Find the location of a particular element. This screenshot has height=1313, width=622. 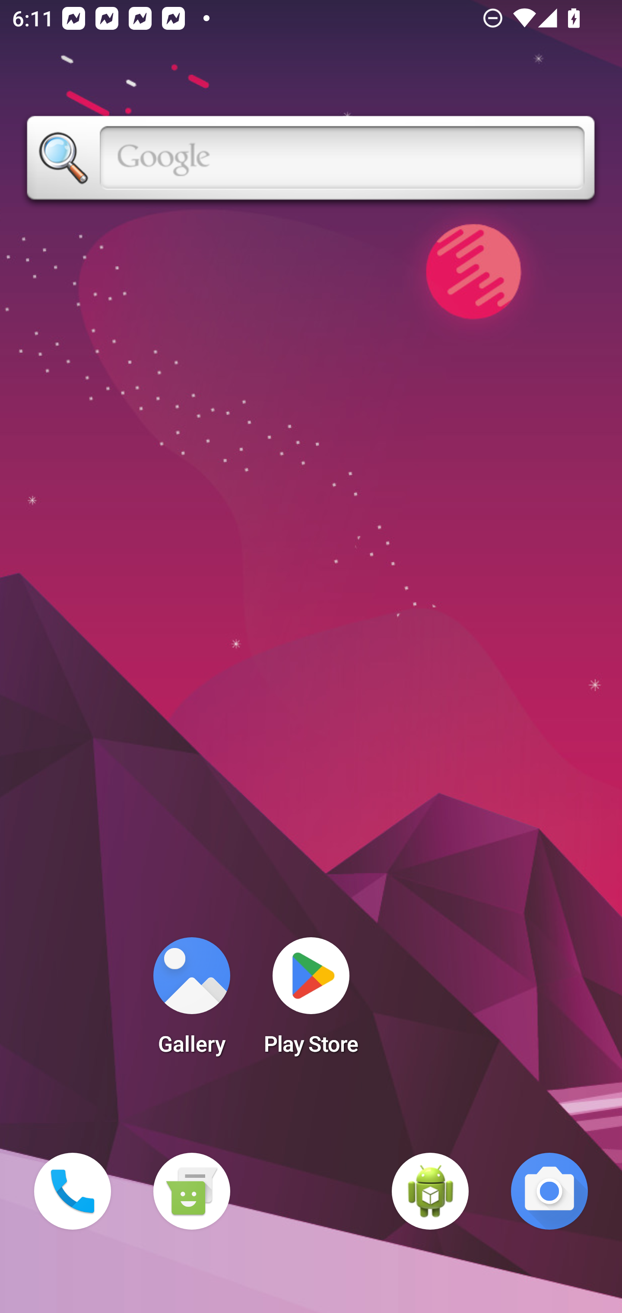

WebView Browser Tester is located at coordinates (430, 1191).